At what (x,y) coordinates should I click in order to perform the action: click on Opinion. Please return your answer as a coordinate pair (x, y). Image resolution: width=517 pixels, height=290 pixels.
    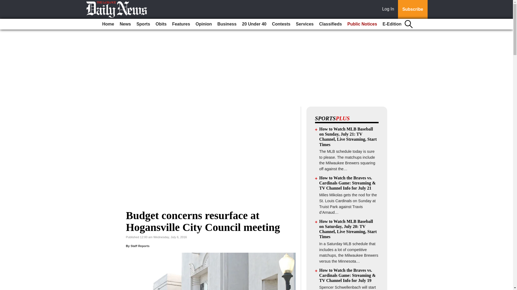
    Looking at the image, I should click on (204, 24).